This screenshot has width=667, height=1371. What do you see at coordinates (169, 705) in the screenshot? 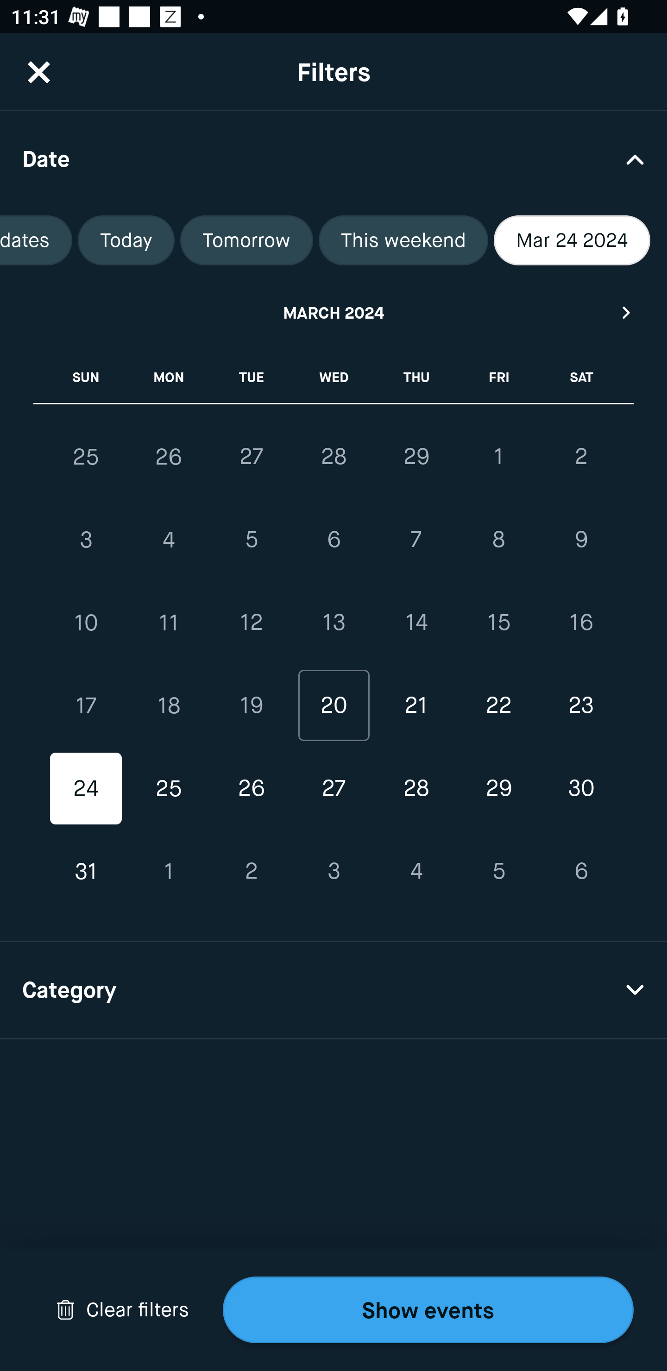
I see `18` at bounding box center [169, 705].